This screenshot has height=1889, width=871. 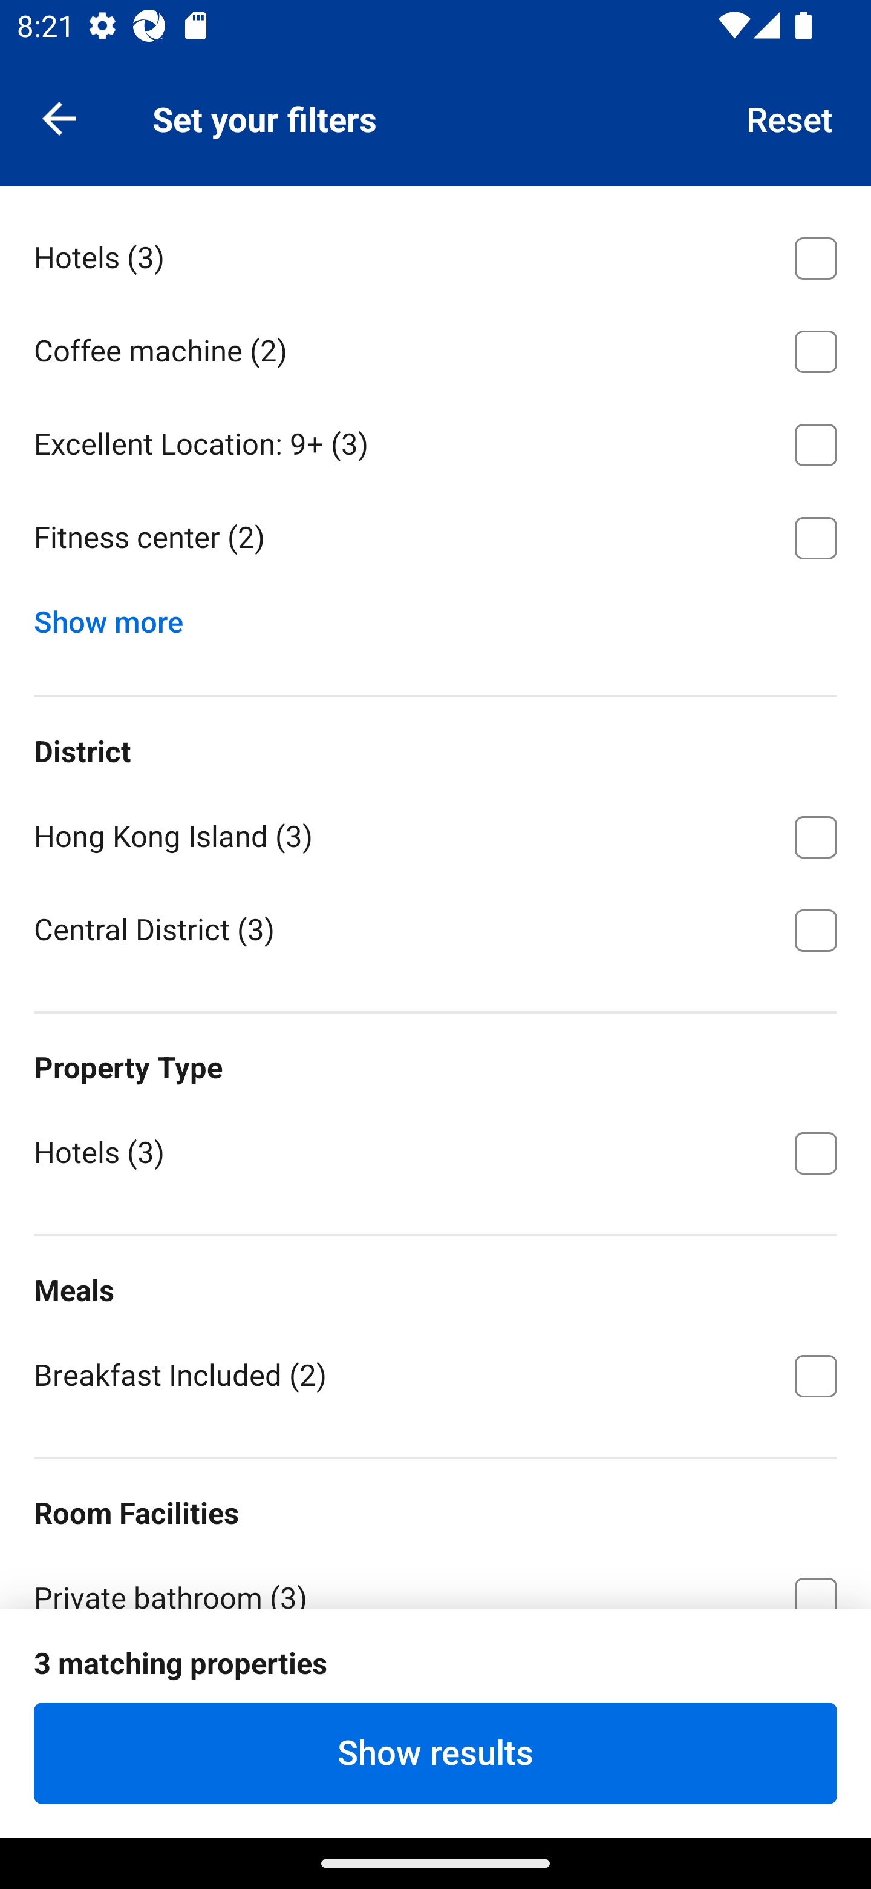 I want to click on Show more, so click(x=117, y=616).